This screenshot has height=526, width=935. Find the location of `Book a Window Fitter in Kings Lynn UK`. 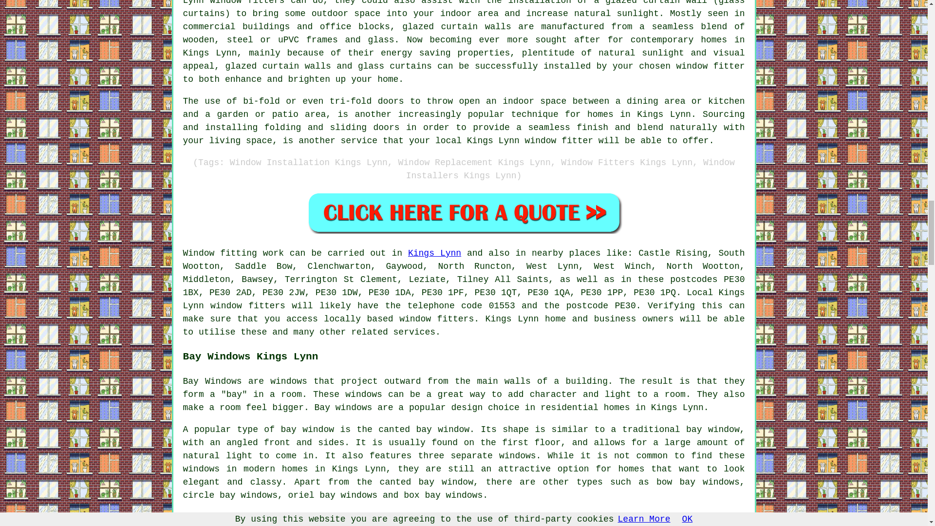

Book a Window Fitter in Kings Lynn UK is located at coordinates (464, 212).